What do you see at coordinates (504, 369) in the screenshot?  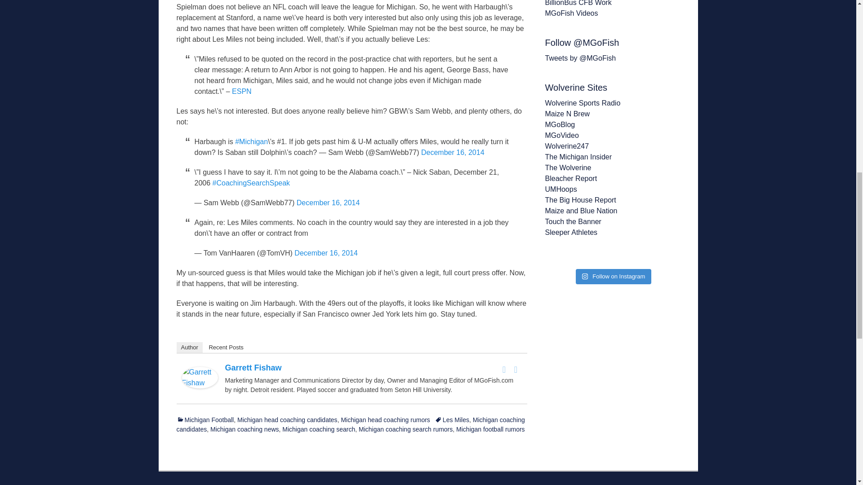 I see `Facebook` at bounding box center [504, 369].